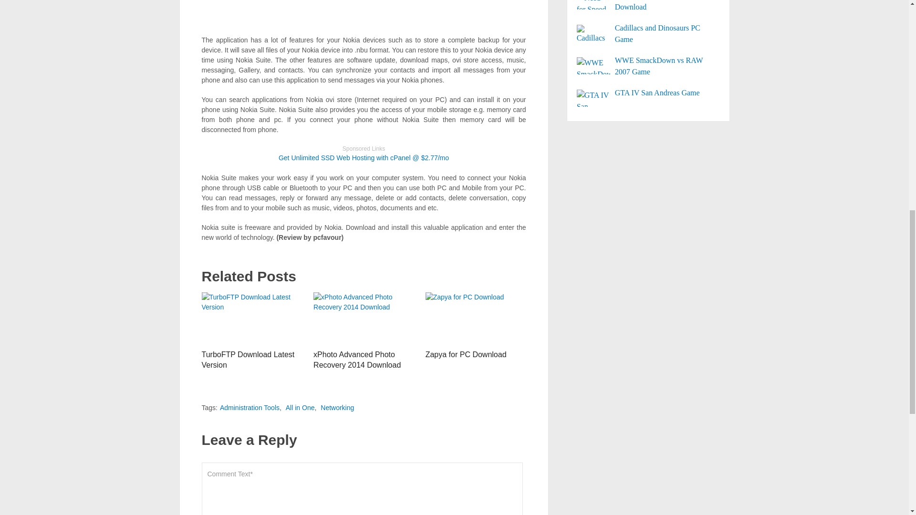  What do you see at coordinates (364, 319) in the screenshot?
I see `xPhoto Advanced Photo Recovery 2014 Download` at bounding box center [364, 319].